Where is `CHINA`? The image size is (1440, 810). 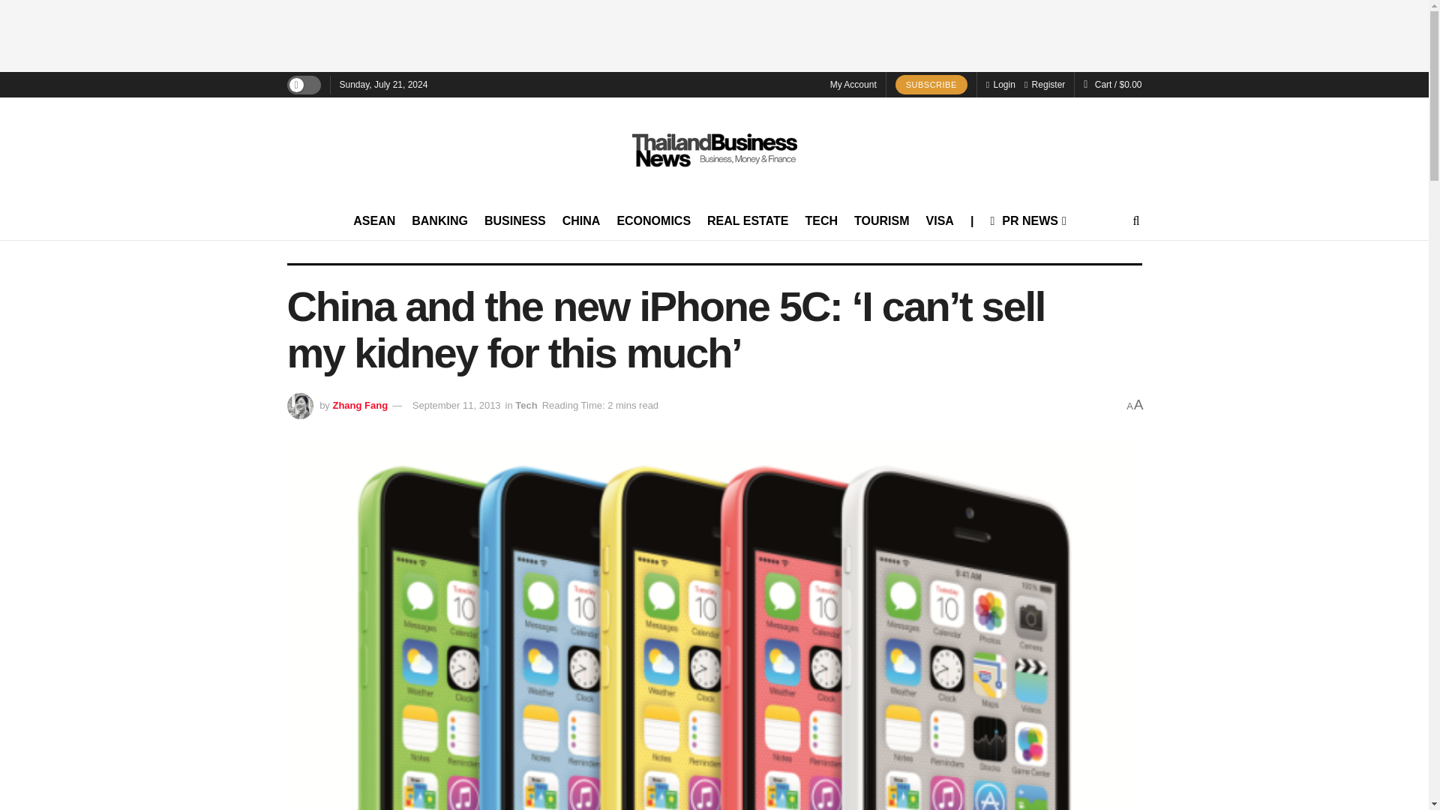 CHINA is located at coordinates (581, 220).